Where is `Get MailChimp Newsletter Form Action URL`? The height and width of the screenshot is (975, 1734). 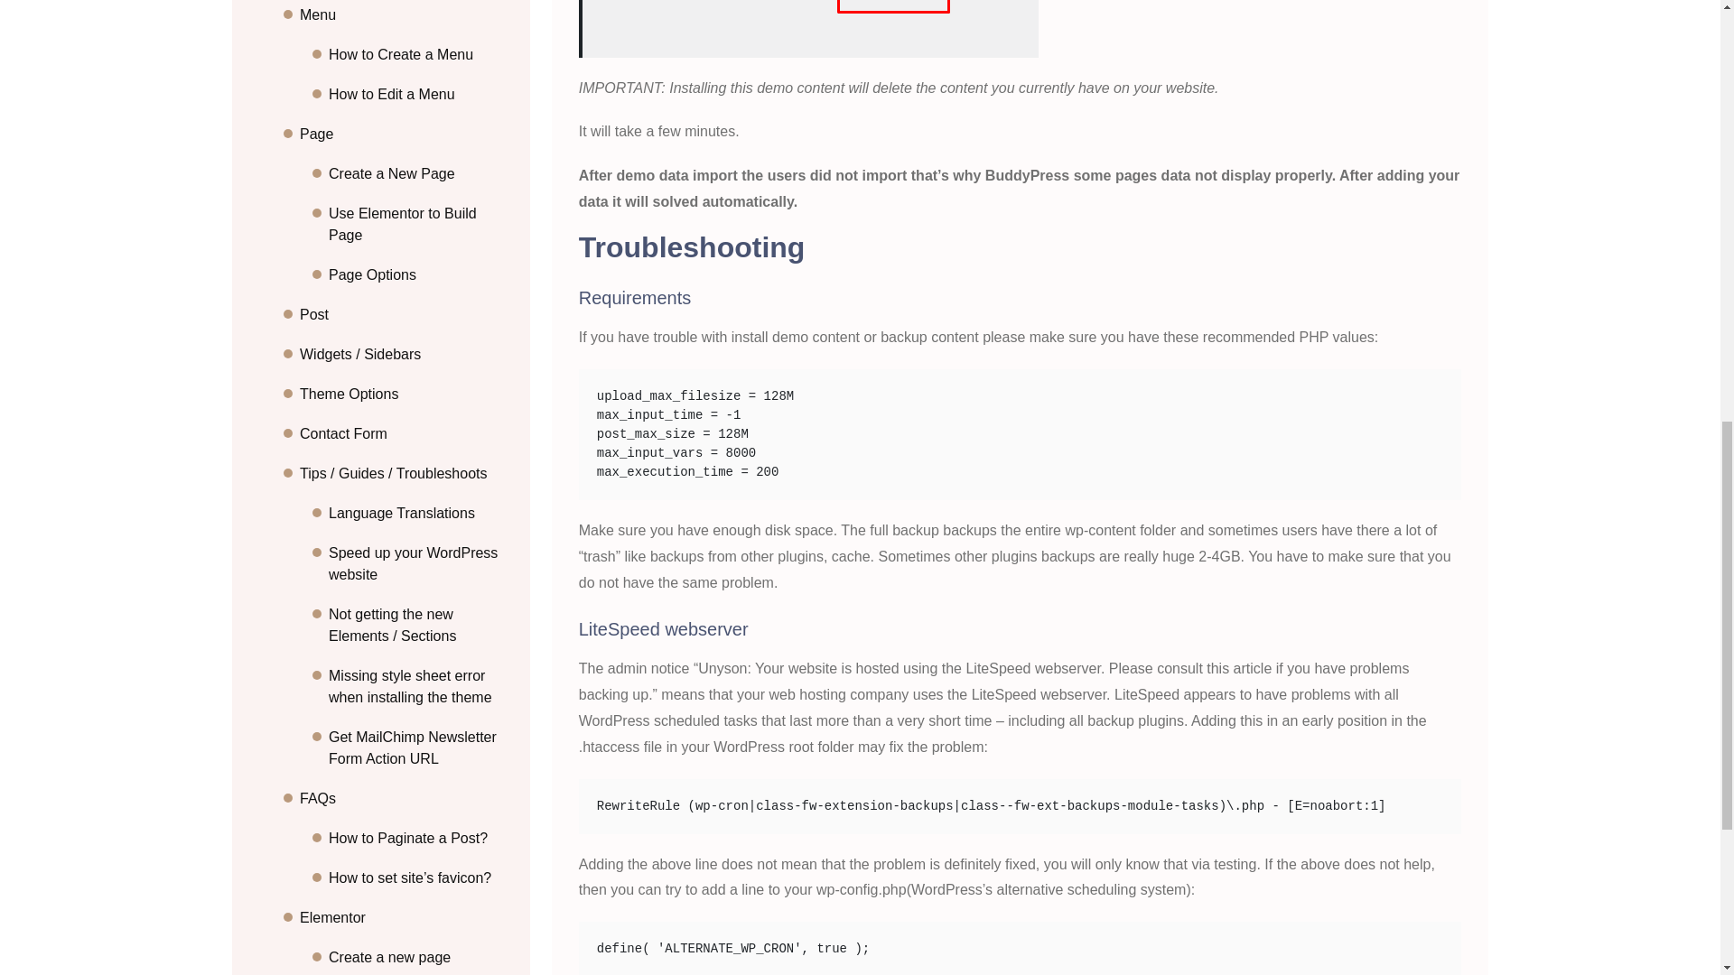 Get MailChimp Newsletter Form Action URL is located at coordinates (418, 719).